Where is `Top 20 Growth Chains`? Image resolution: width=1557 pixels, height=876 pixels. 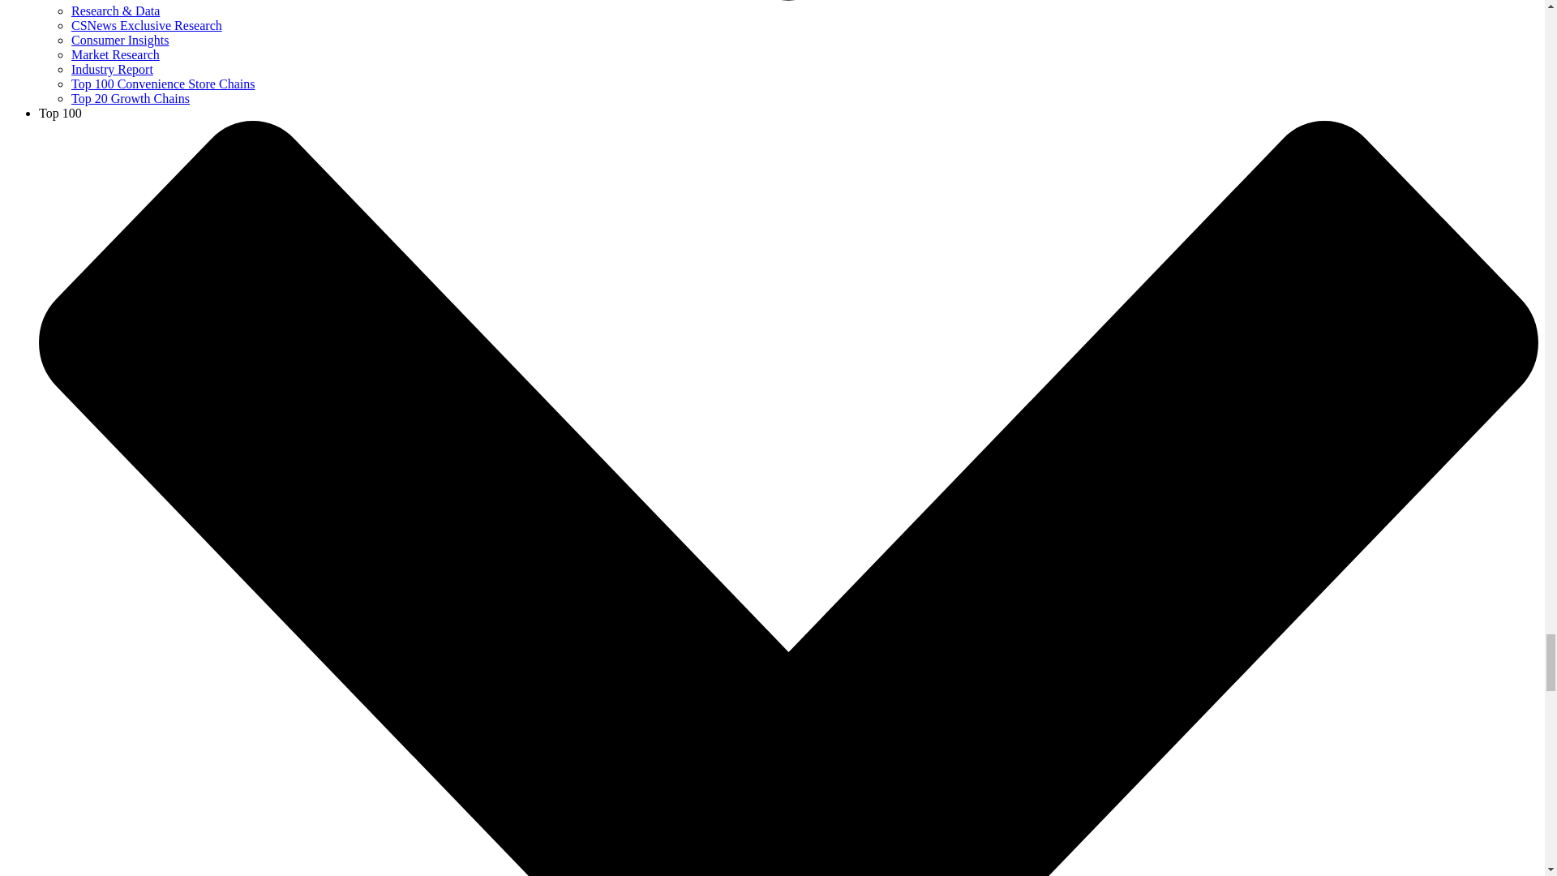 Top 20 Growth Chains is located at coordinates (131, 98).